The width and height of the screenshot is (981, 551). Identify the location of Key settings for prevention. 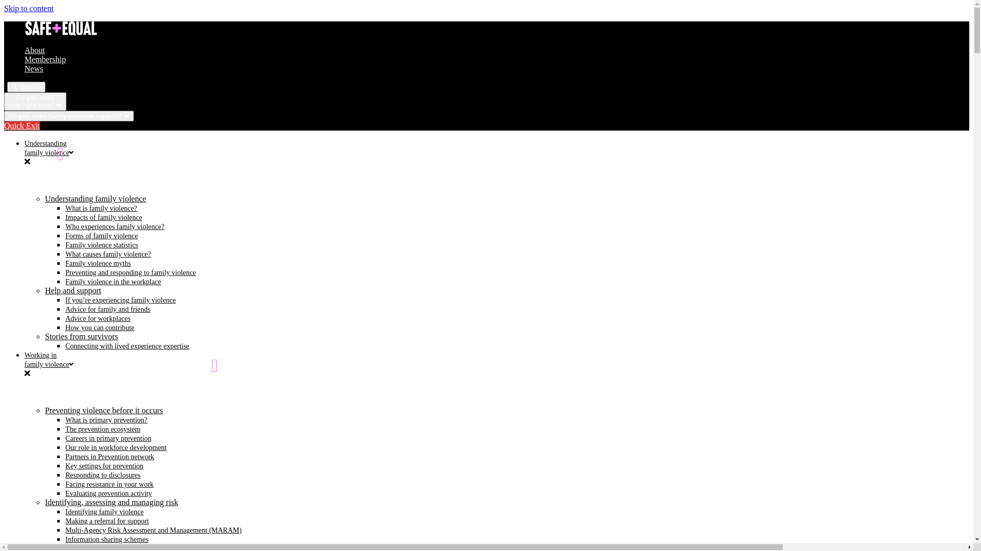
(104, 466).